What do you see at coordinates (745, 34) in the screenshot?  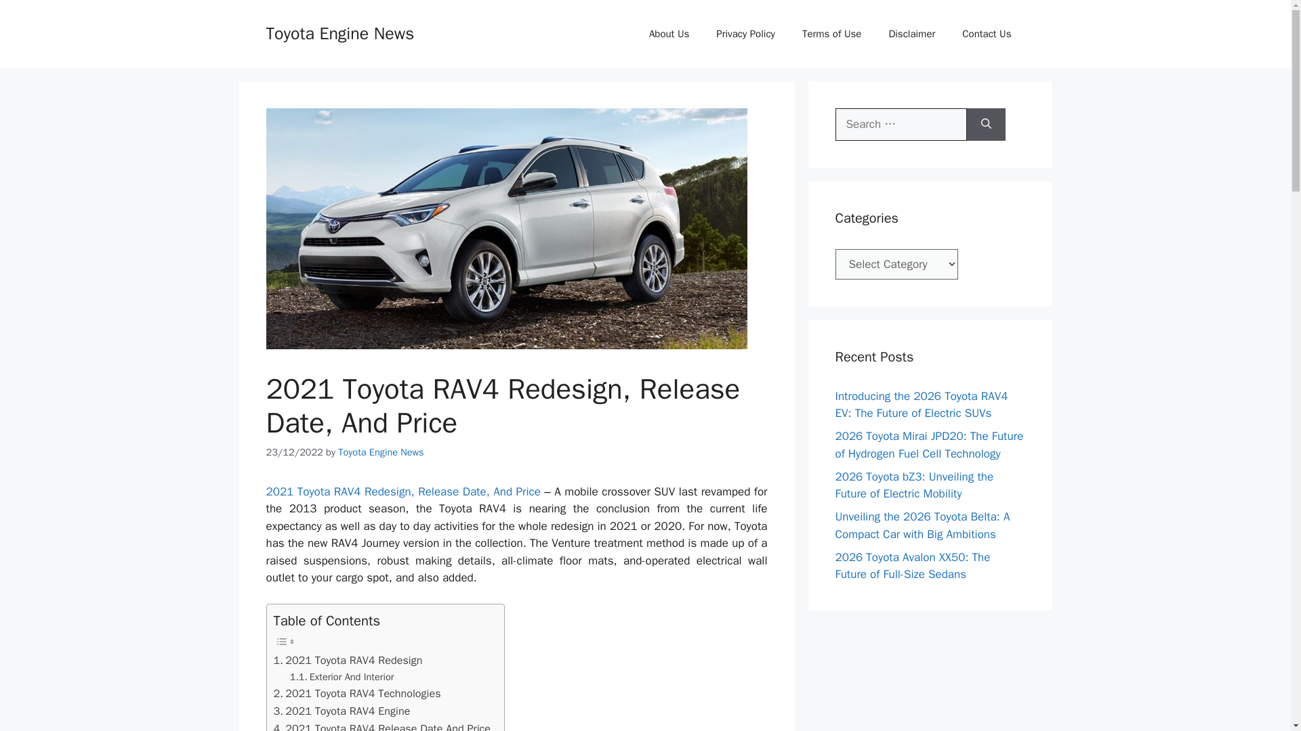 I see `Privacy Policy` at bounding box center [745, 34].